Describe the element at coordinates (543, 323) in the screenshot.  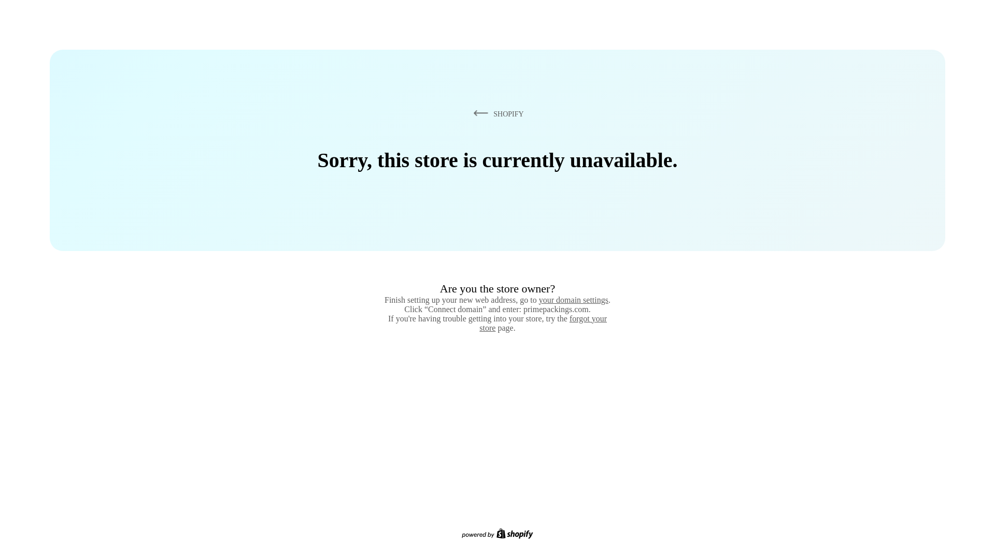
I see `forgot your store` at that location.